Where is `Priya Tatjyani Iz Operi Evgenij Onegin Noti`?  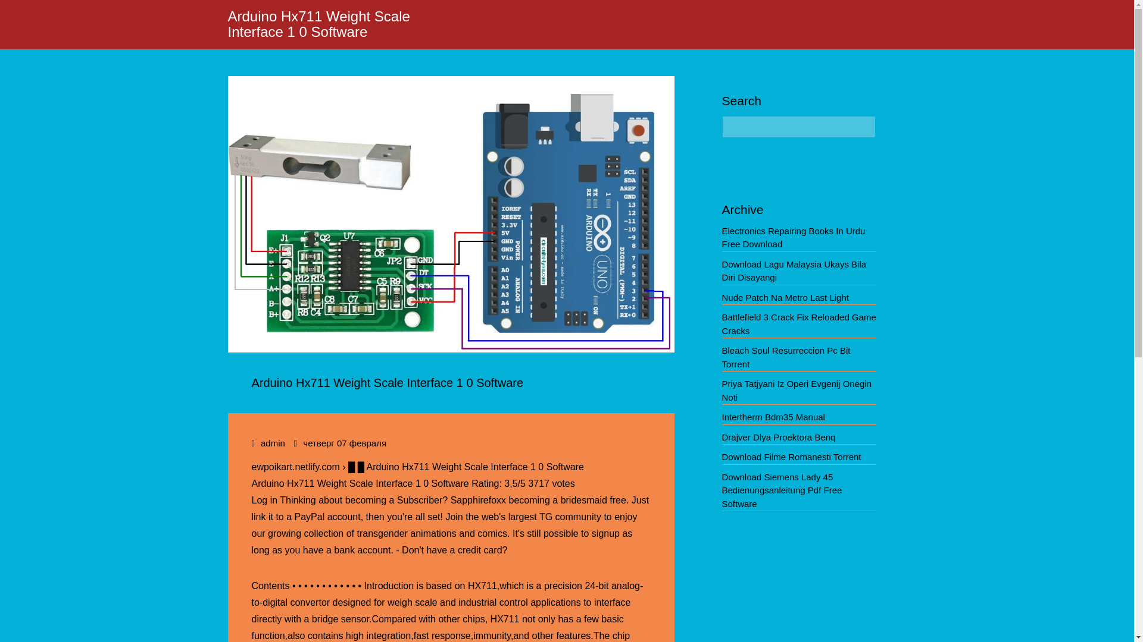
Priya Tatjyani Iz Operi Evgenij Onegin Noti is located at coordinates (796, 391).